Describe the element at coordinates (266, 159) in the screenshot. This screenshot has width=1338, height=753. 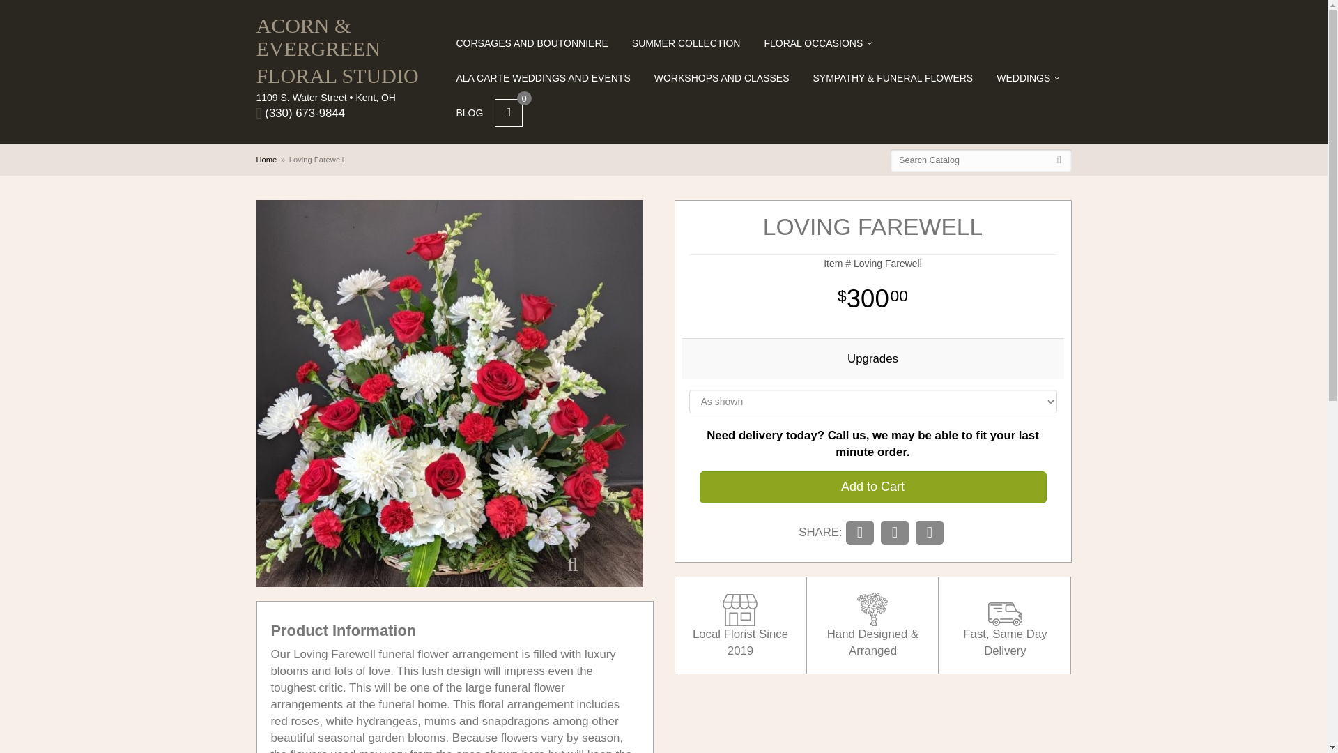
I see `Home` at that location.